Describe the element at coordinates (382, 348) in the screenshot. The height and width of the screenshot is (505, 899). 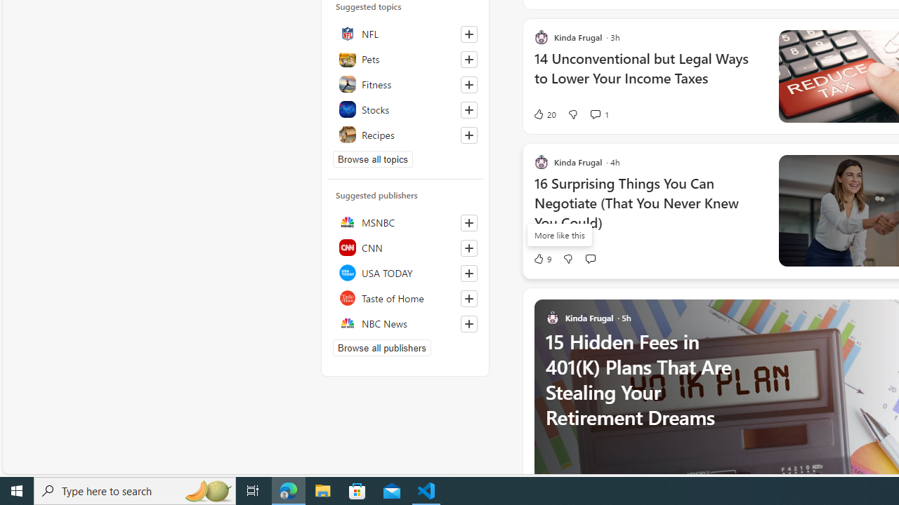
I see `Browse all publishers` at that location.